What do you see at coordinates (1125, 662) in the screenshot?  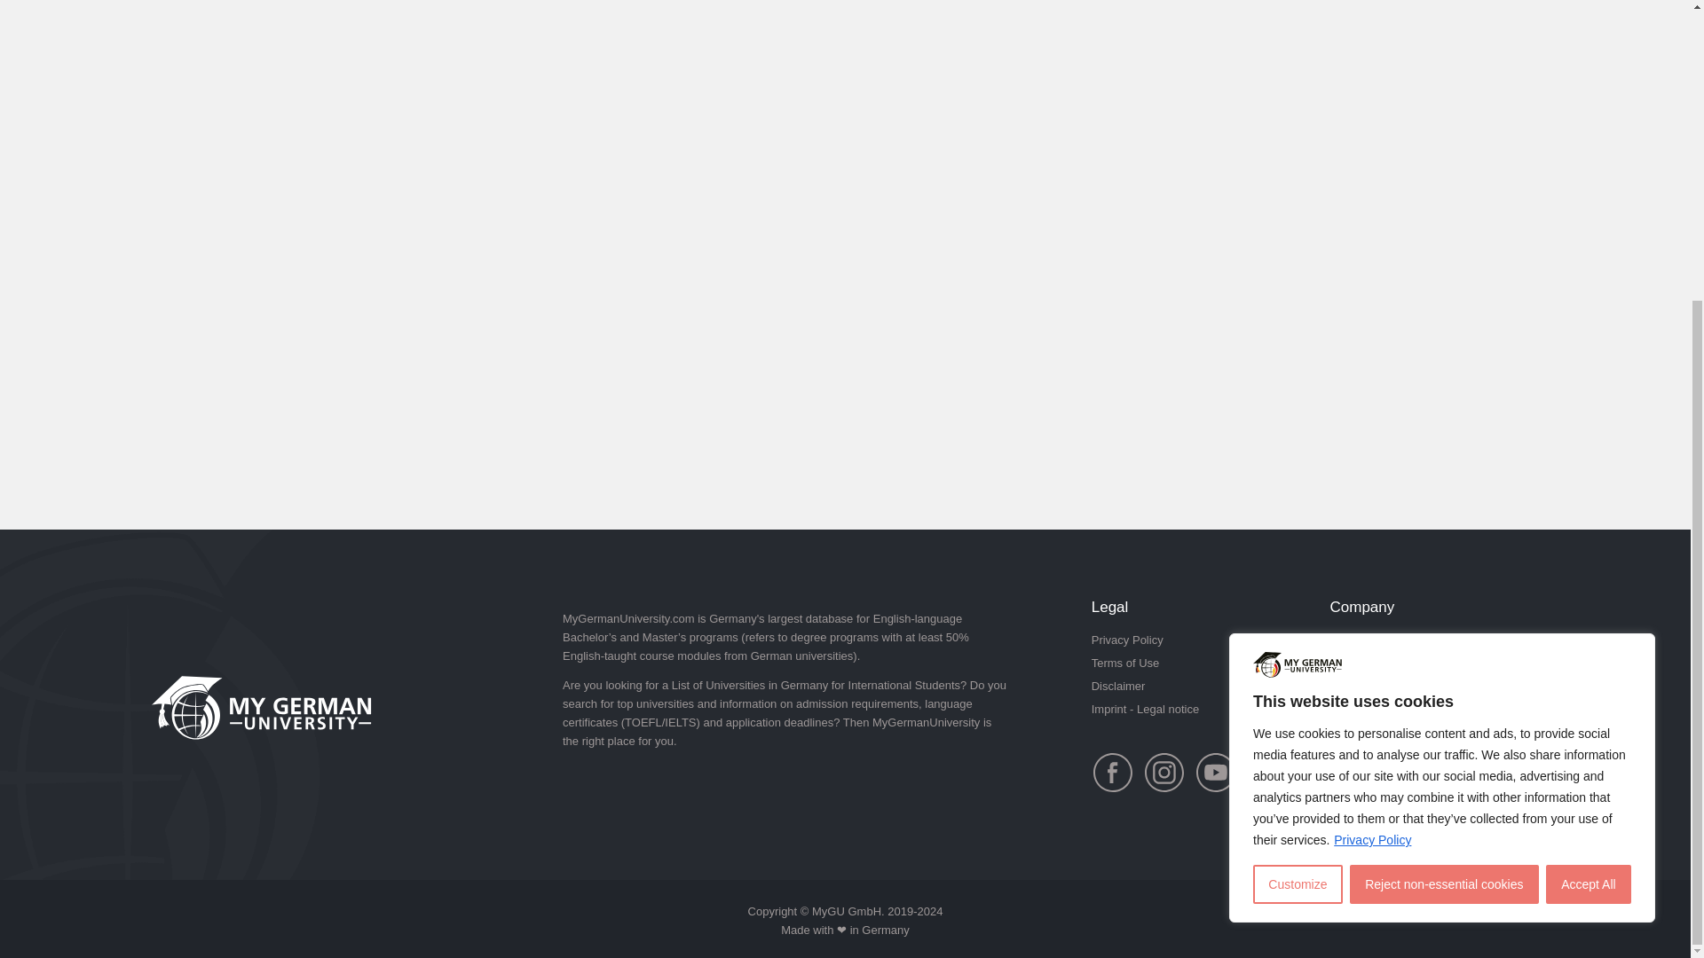 I see `Terms of Use` at bounding box center [1125, 662].